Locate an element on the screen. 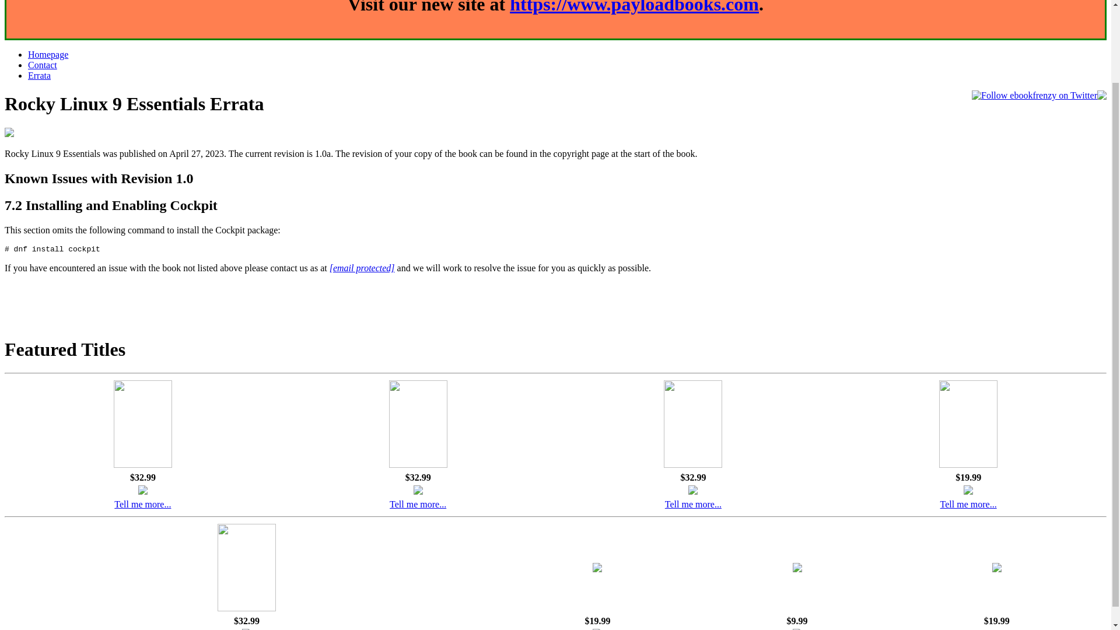 This screenshot has width=1120, height=630. Contact is located at coordinates (42, 64).